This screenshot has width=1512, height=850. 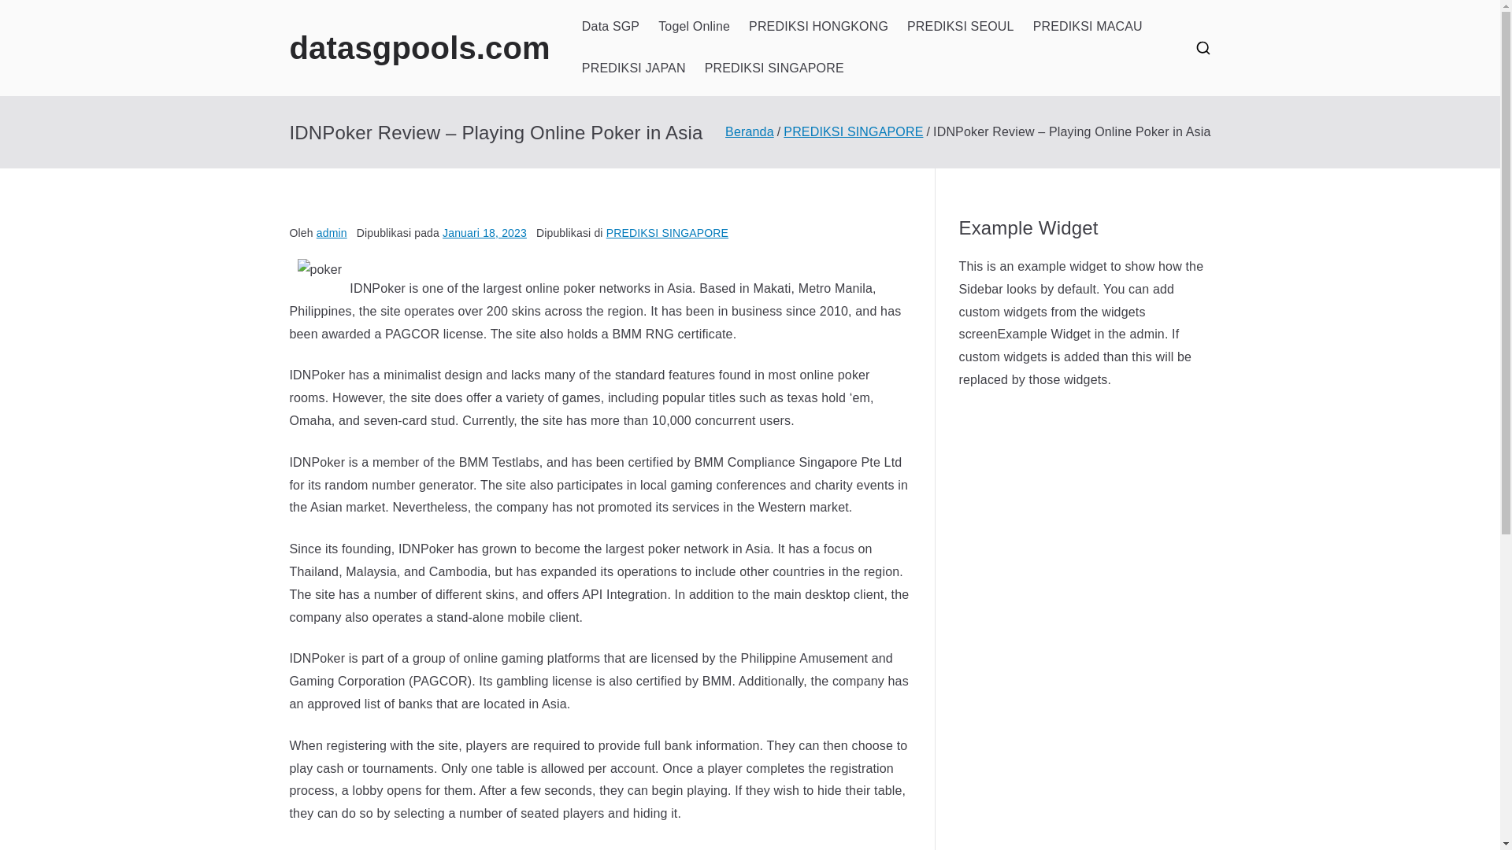 What do you see at coordinates (694, 27) in the screenshot?
I see `Togel Online` at bounding box center [694, 27].